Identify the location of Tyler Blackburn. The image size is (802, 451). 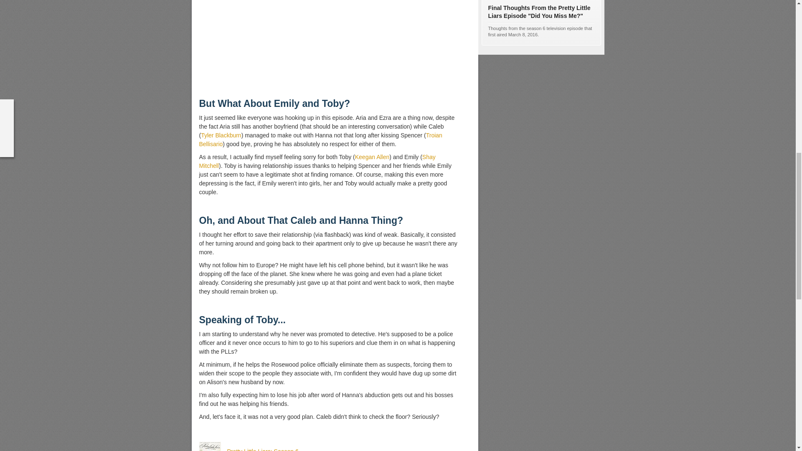
(221, 135).